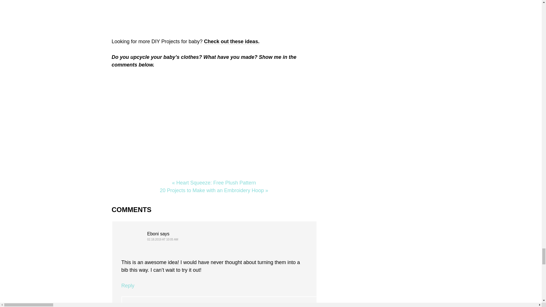 This screenshot has width=546, height=307. I want to click on Check out these ideas., so click(231, 42).